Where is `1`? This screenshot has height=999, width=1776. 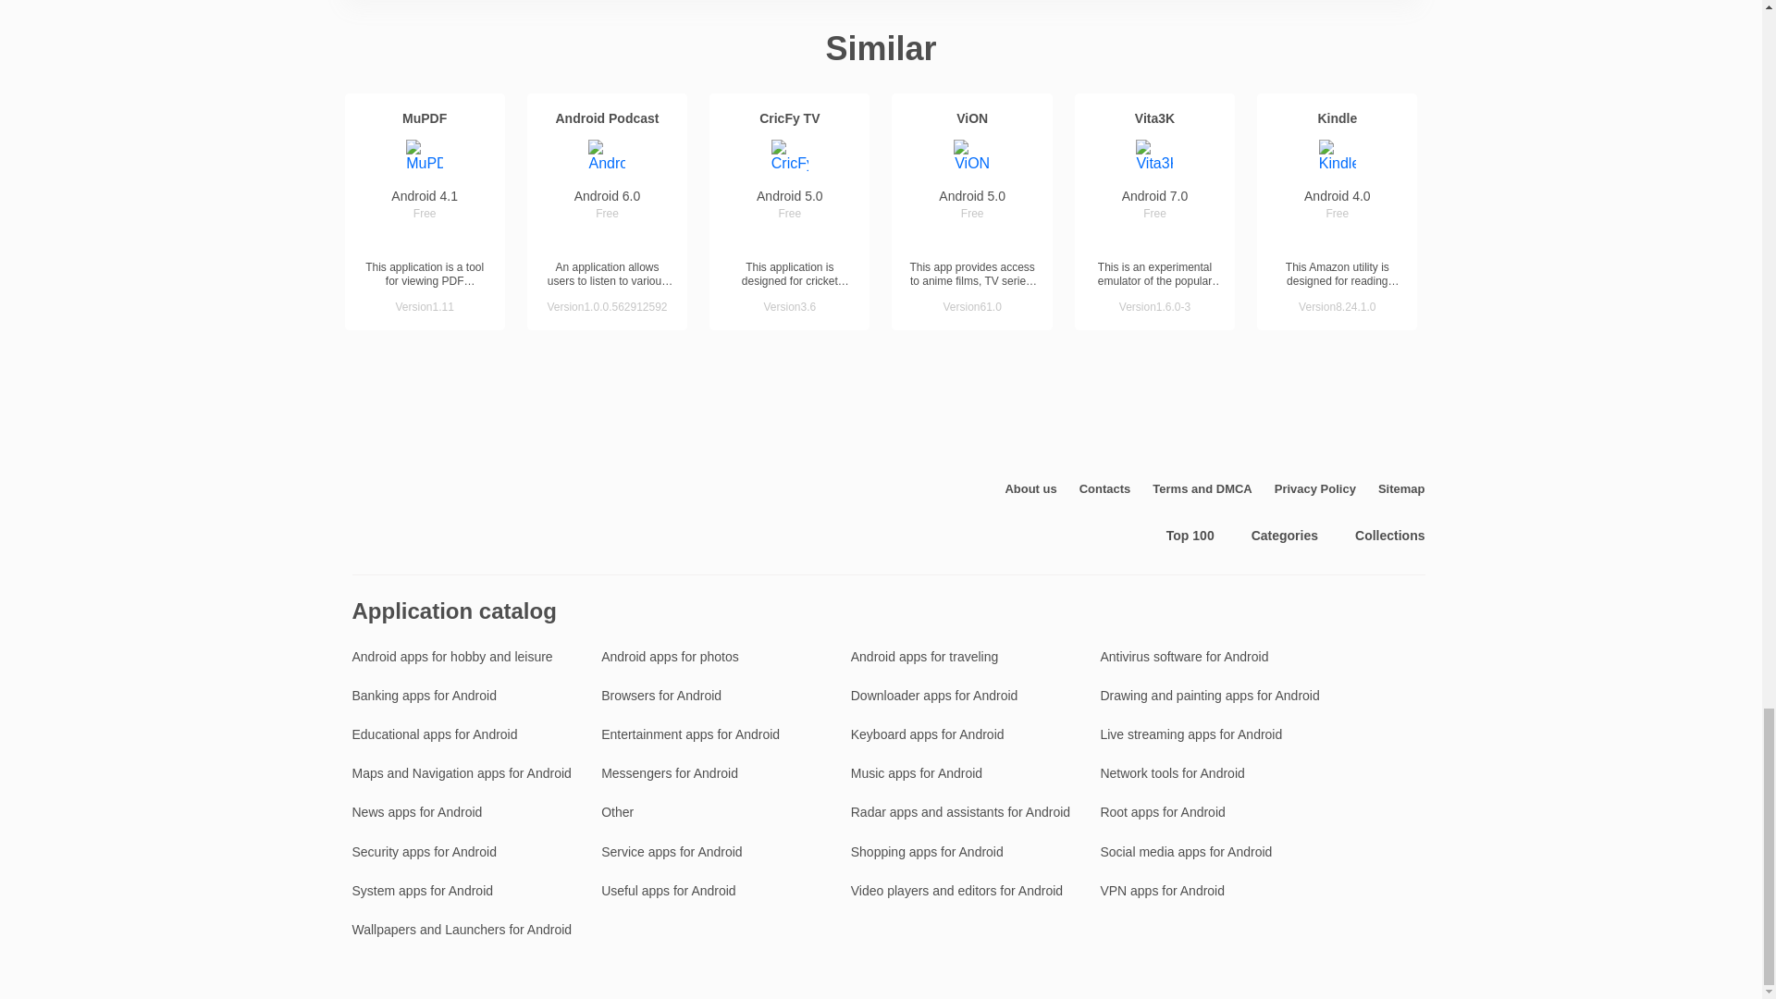 1 is located at coordinates (751, 240).